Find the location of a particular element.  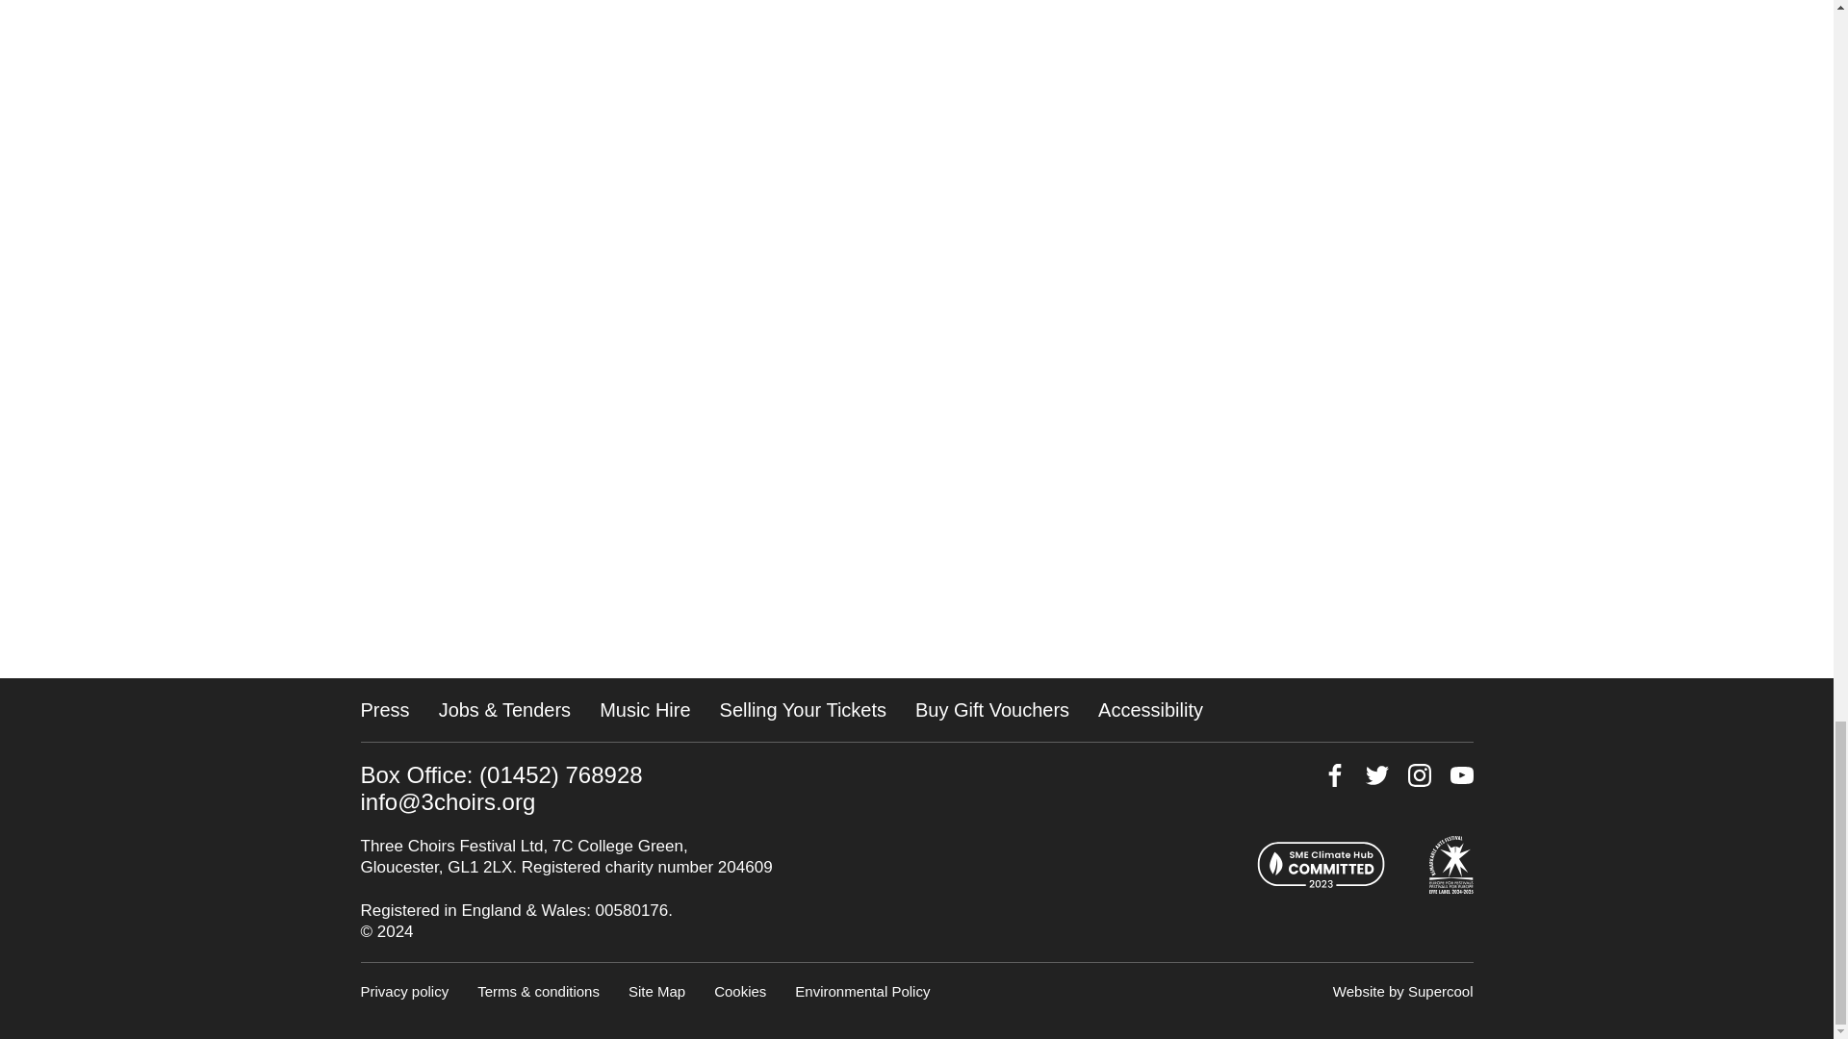

Music Hire is located at coordinates (644, 710).